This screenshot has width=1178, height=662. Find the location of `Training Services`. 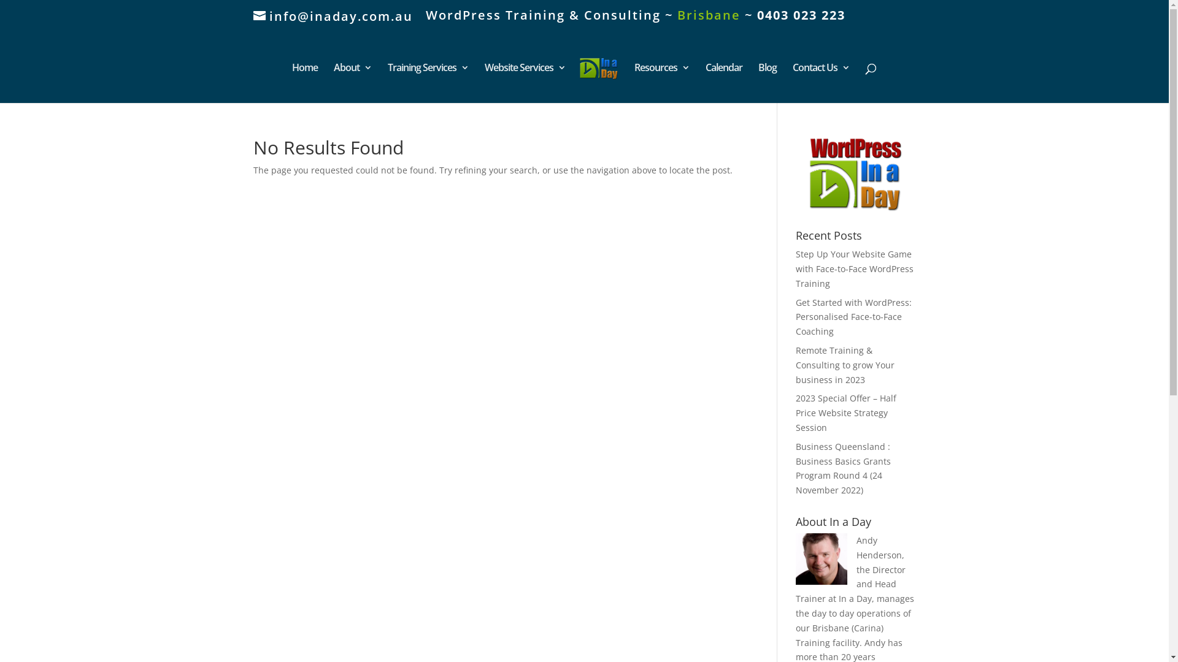

Training Services is located at coordinates (428, 83).